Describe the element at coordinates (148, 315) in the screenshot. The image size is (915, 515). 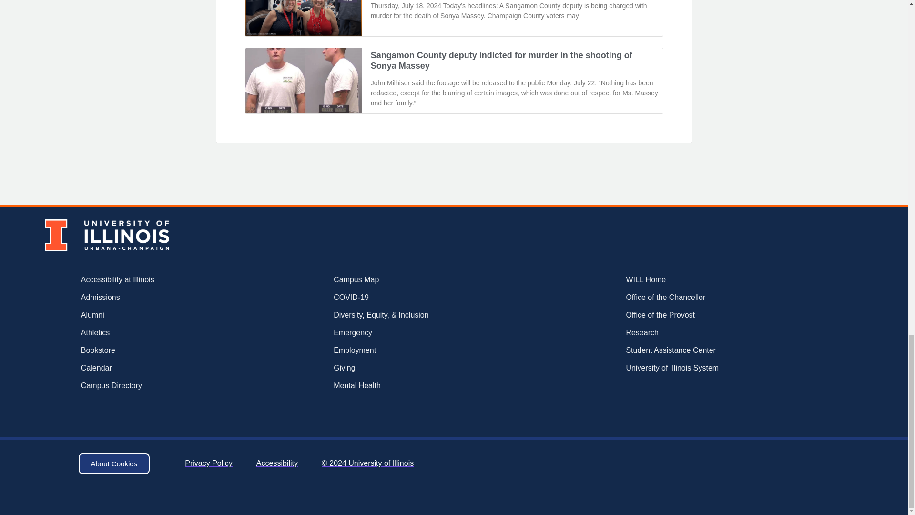
I see `Alumni` at that location.